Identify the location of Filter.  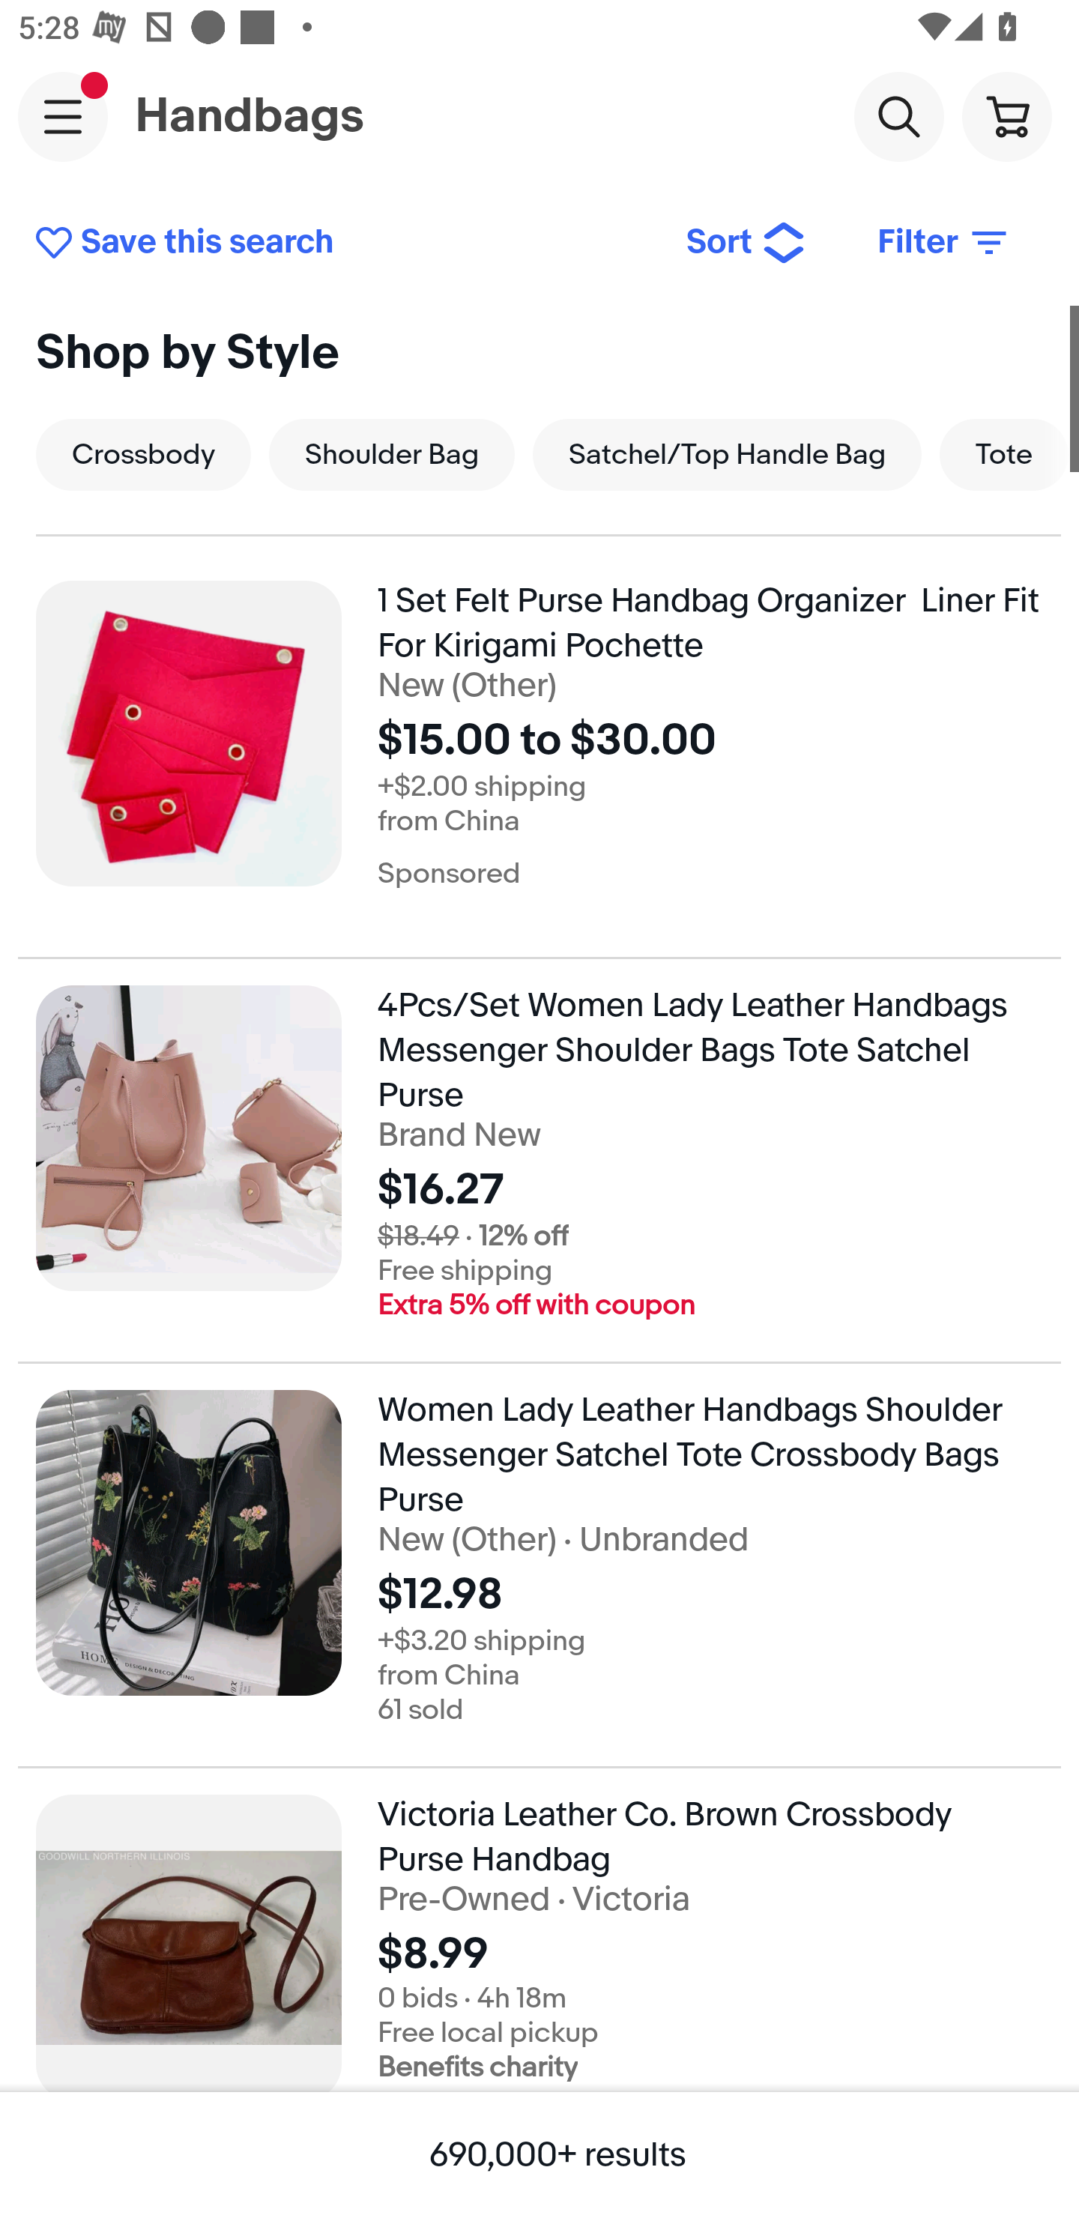
(944, 243).